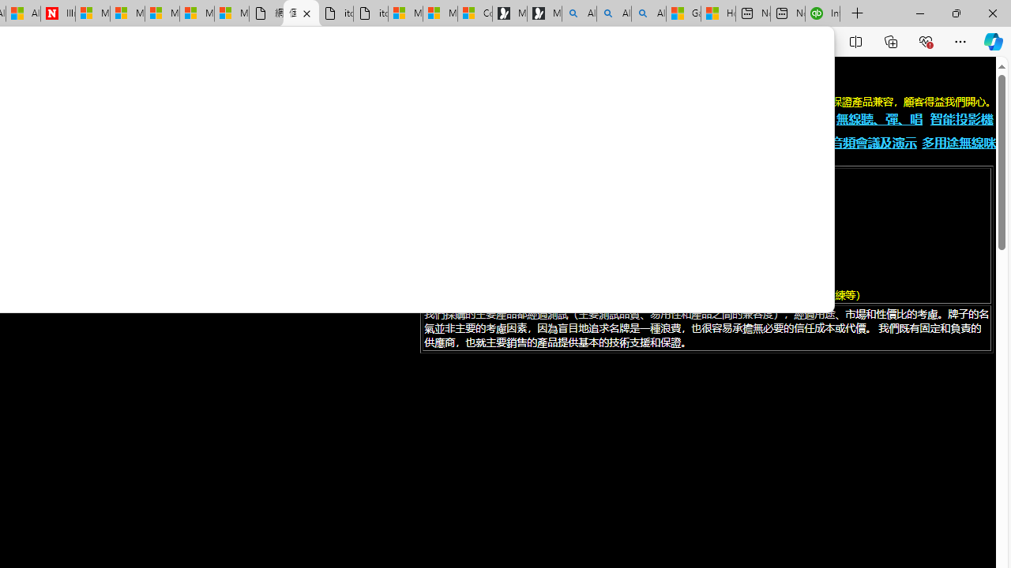  What do you see at coordinates (649, 14) in the screenshot?
I see `Alabama high school quarterback dies - Search Videos` at bounding box center [649, 14].